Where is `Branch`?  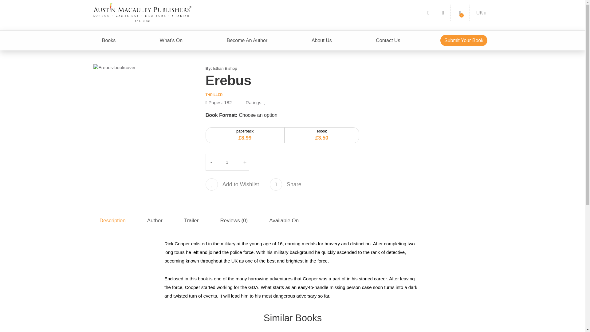 Branch is located at coordinates (481, 13).